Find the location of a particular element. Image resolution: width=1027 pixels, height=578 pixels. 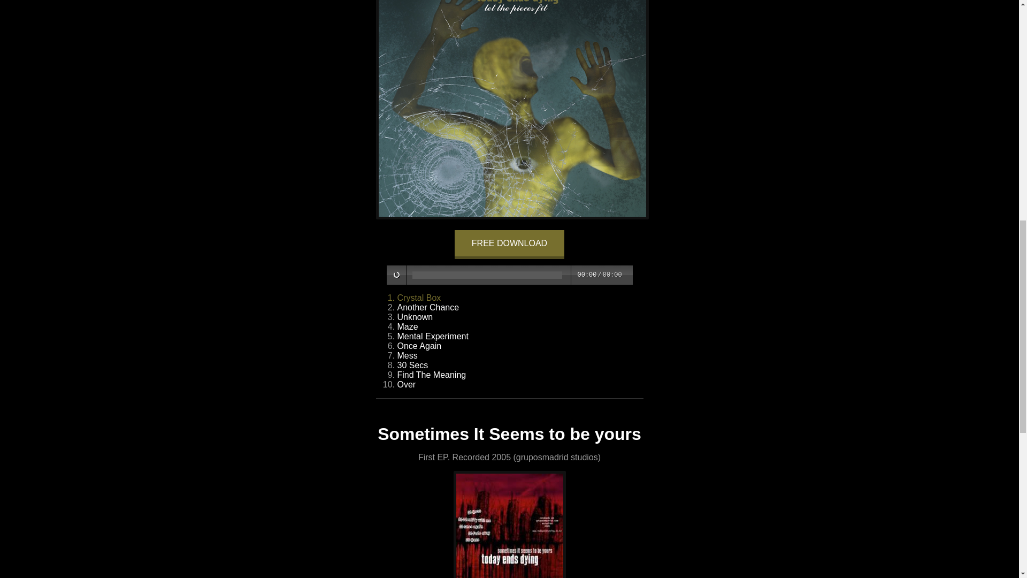

Find The Meaning is located at coordinates (431, 375).